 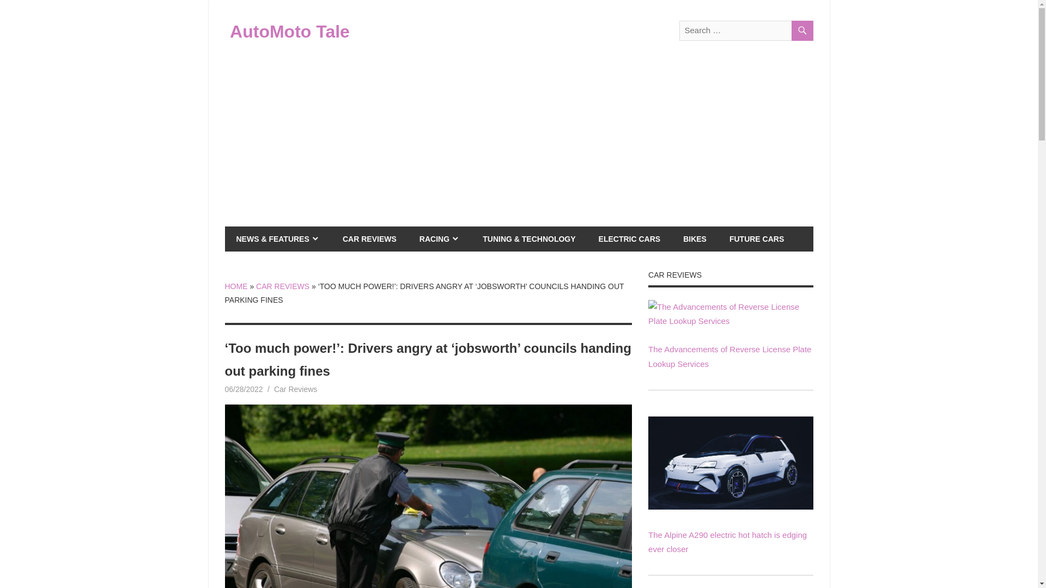 I want to click on The Alpine A290 electric hot hatch is edging ever closer, so click(x=730, y=506).